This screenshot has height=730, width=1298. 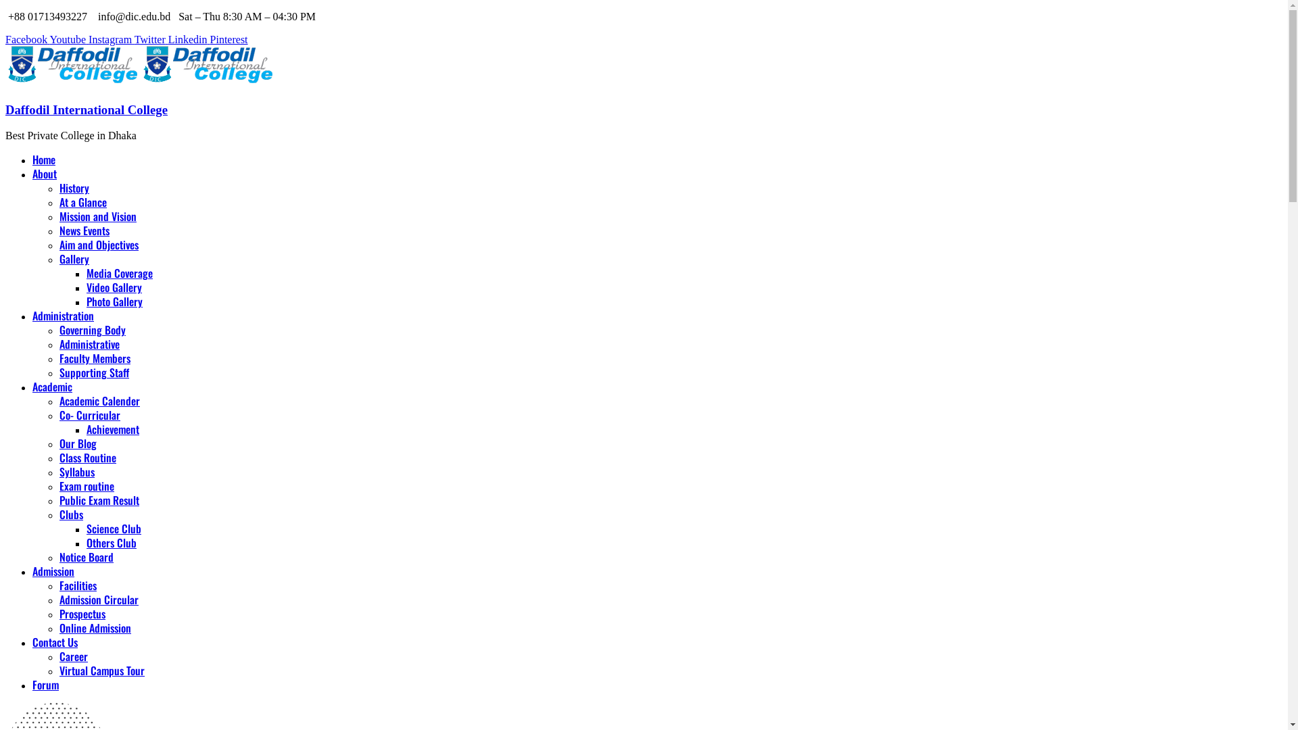 I want to click on Science Club, so click(x=114, y=530).